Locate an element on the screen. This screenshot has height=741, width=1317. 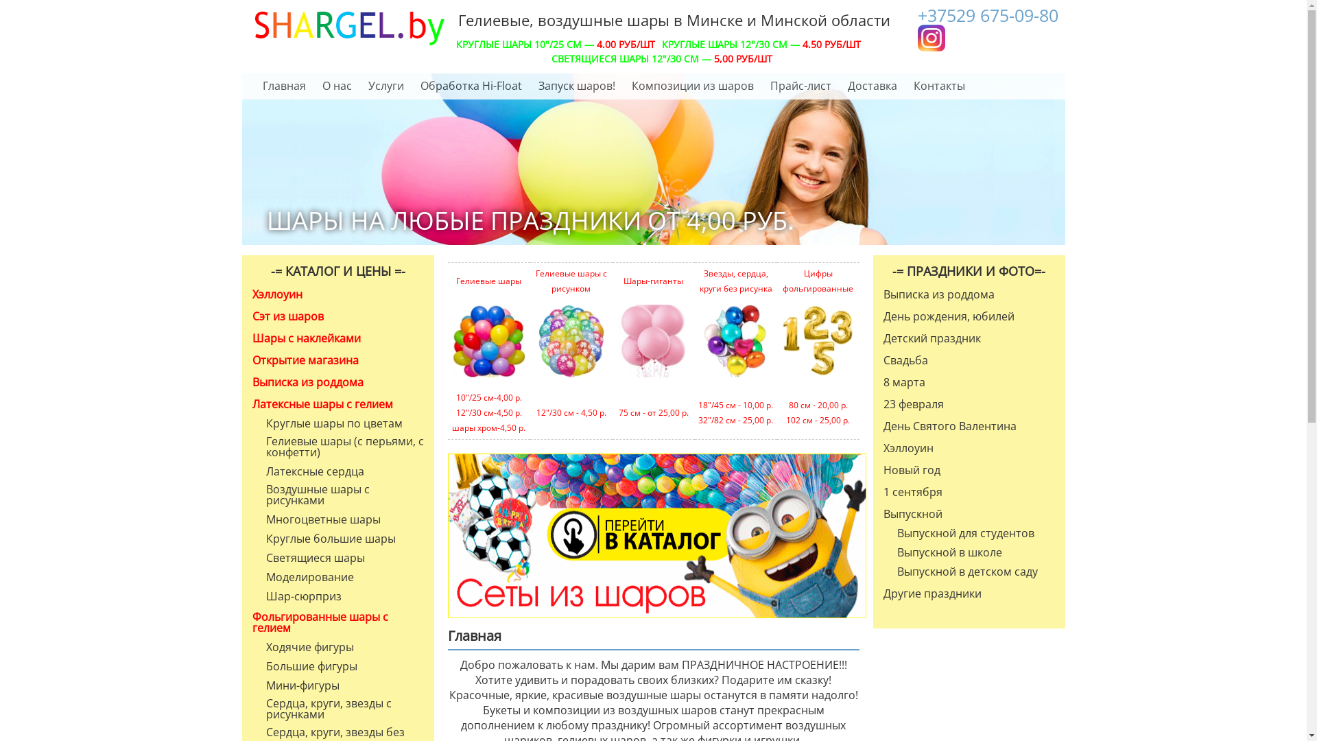
shargel.by is located at coordinates (348, 29).